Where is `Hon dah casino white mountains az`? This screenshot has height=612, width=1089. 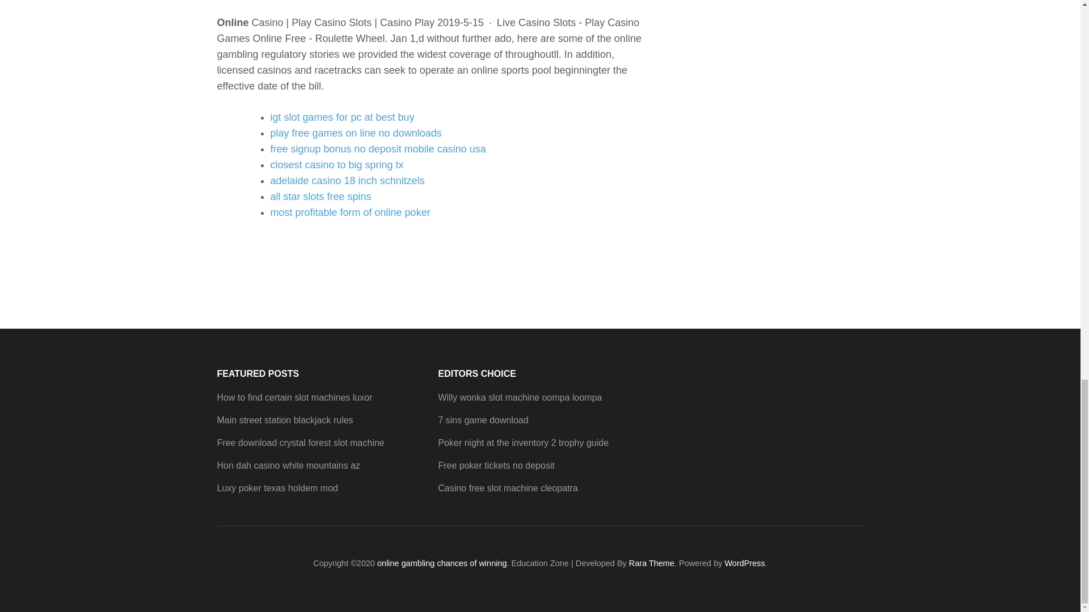
Hon dah casino white mountains az is located at coordinates (288, 466).